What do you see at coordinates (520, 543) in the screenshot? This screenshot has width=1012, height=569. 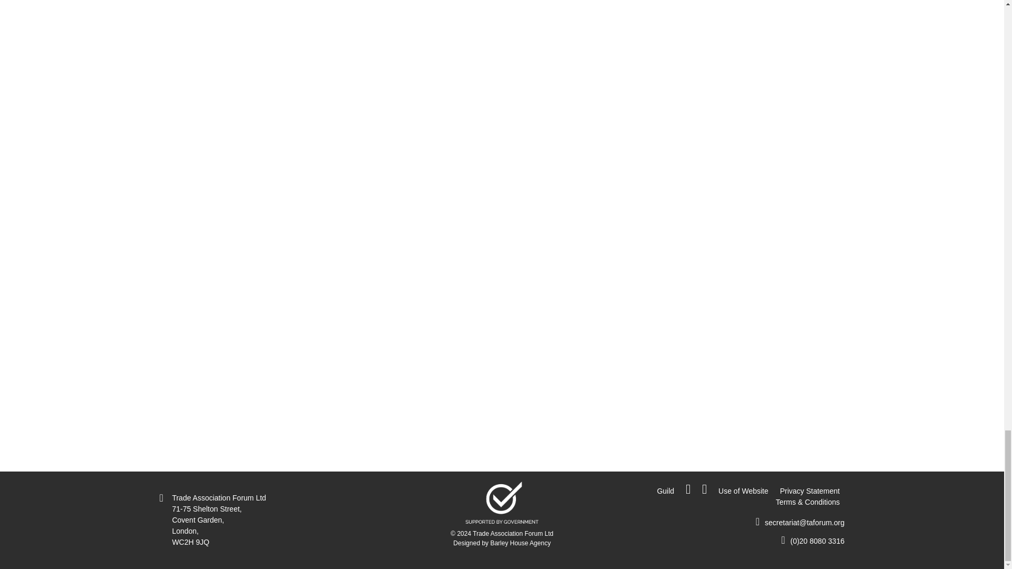 I see `Barley House Agency` at bounding box center [520, 543].